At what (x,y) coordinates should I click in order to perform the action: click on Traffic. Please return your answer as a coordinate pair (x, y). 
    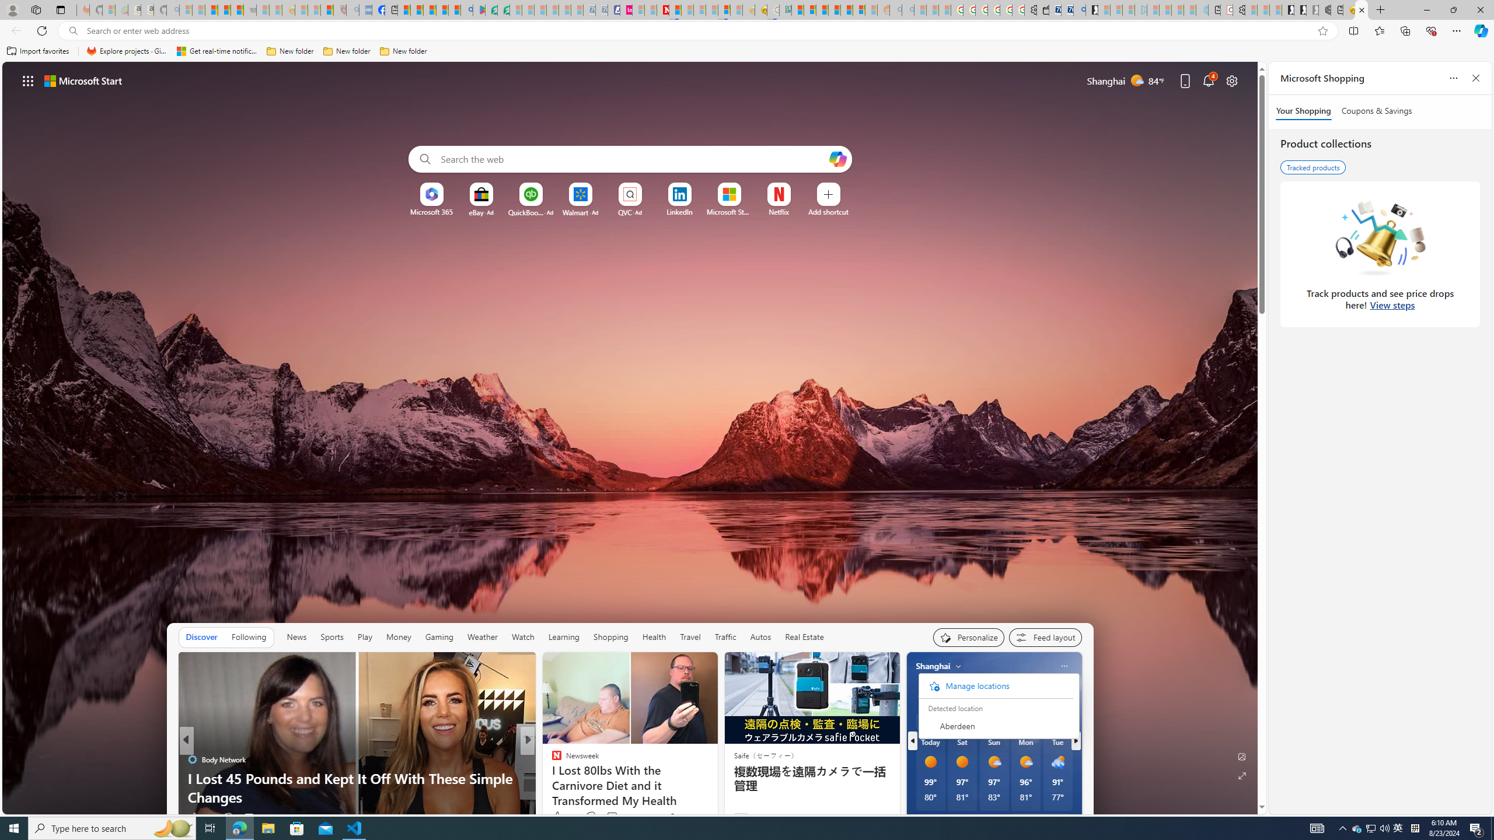
    Looking at the image, I should click on (725, 637).